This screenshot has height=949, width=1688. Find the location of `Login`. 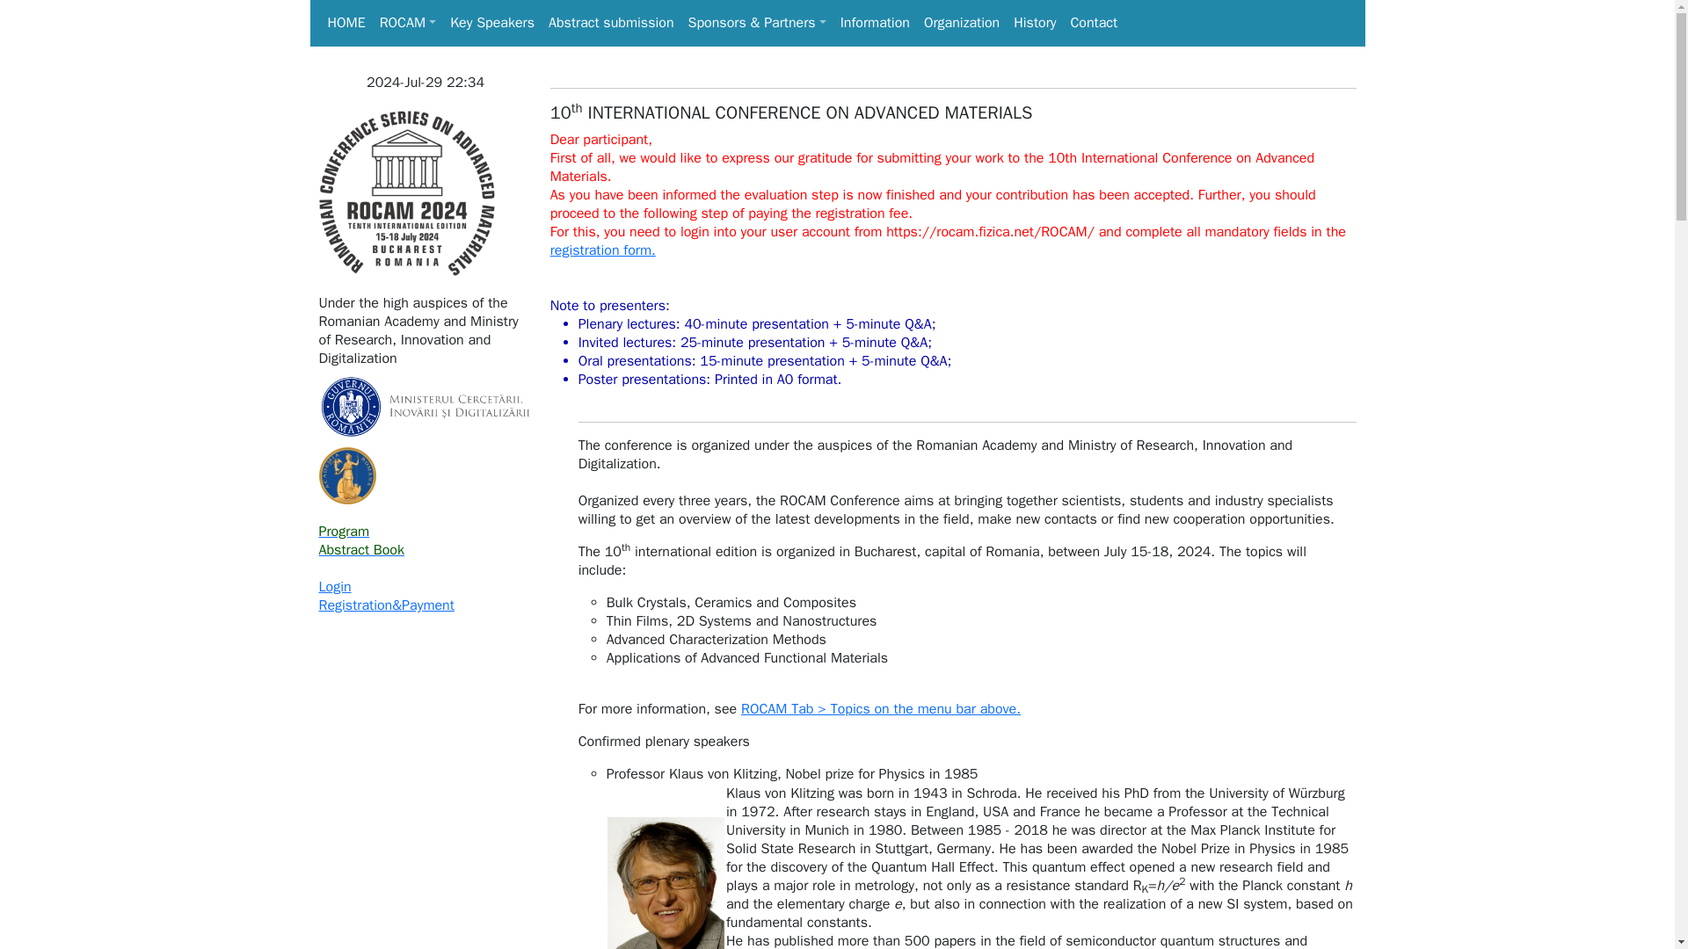

Login is located at coordinates (334, 587).